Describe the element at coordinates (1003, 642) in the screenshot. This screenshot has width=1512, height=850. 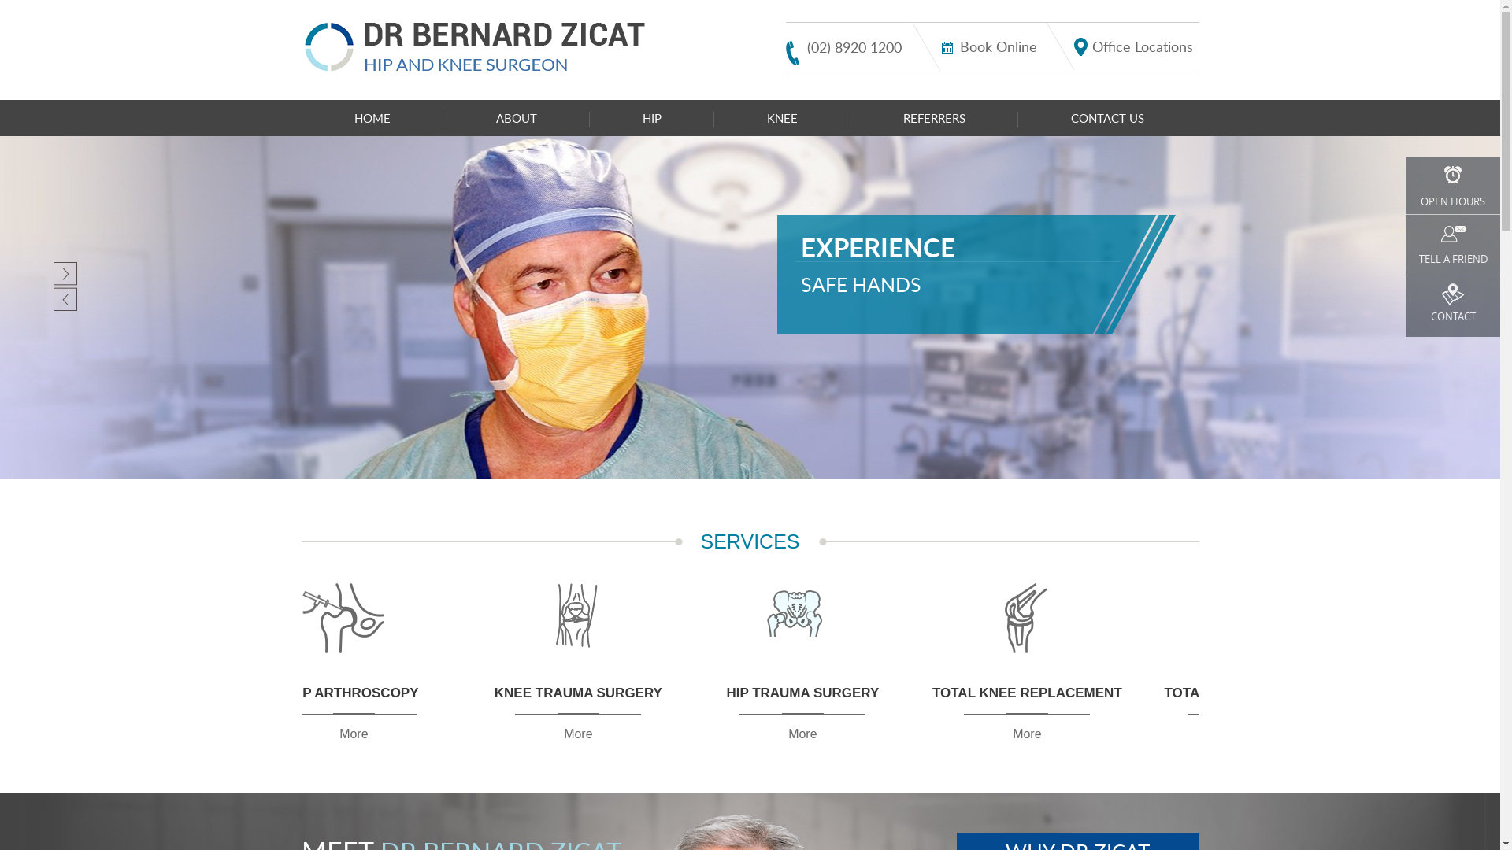
I see `KNEE ARTHROSCOPY` at that location.